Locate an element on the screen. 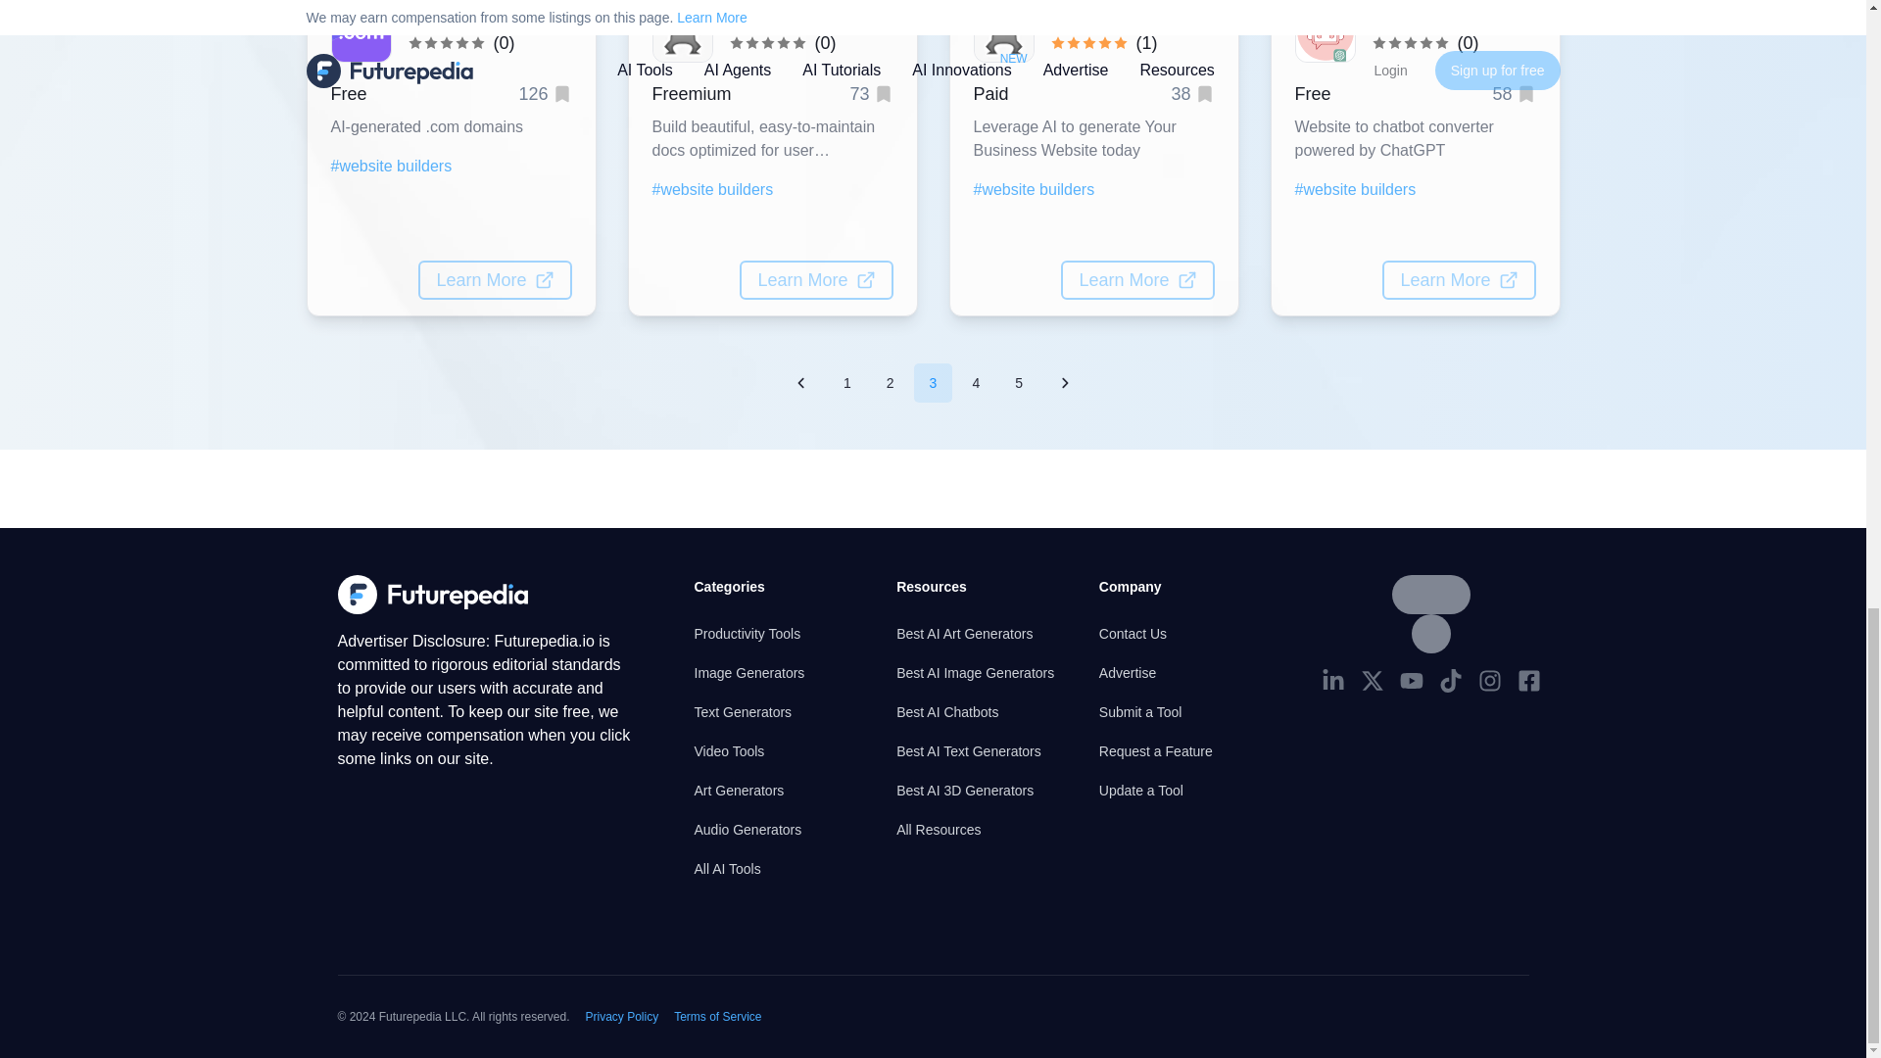  2 is located at coordinates (890, 383).